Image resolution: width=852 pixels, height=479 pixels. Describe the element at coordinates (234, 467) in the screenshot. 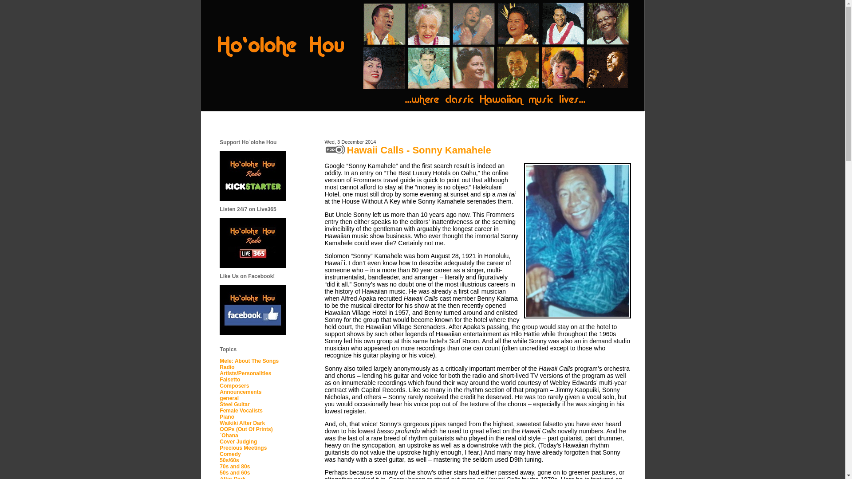

I see `70s and 80s` at that location.